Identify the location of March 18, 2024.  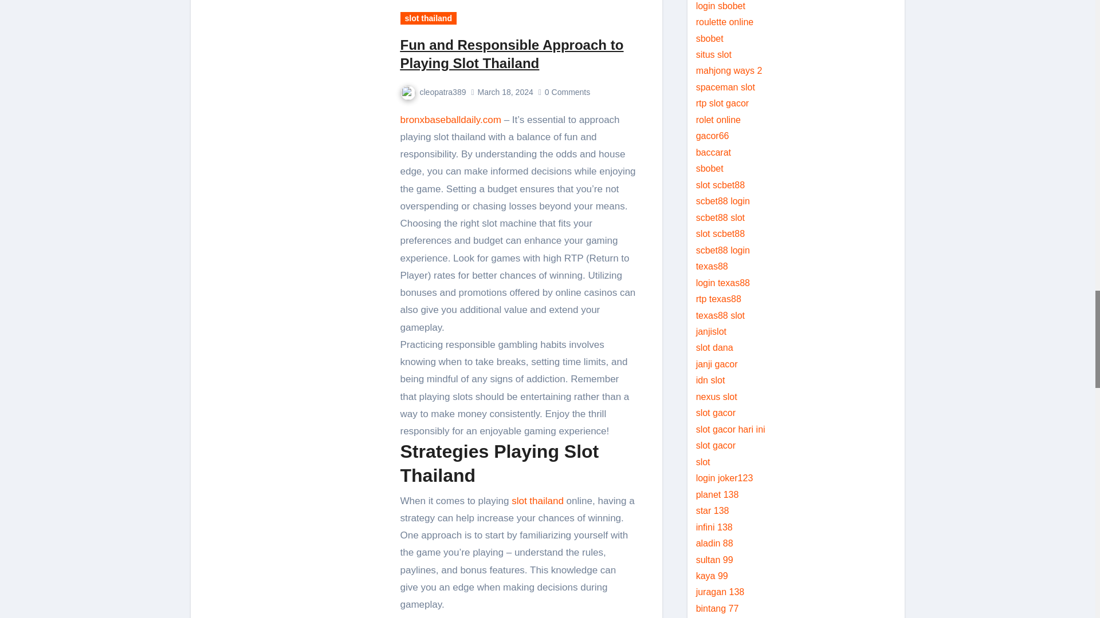
(505, 92).